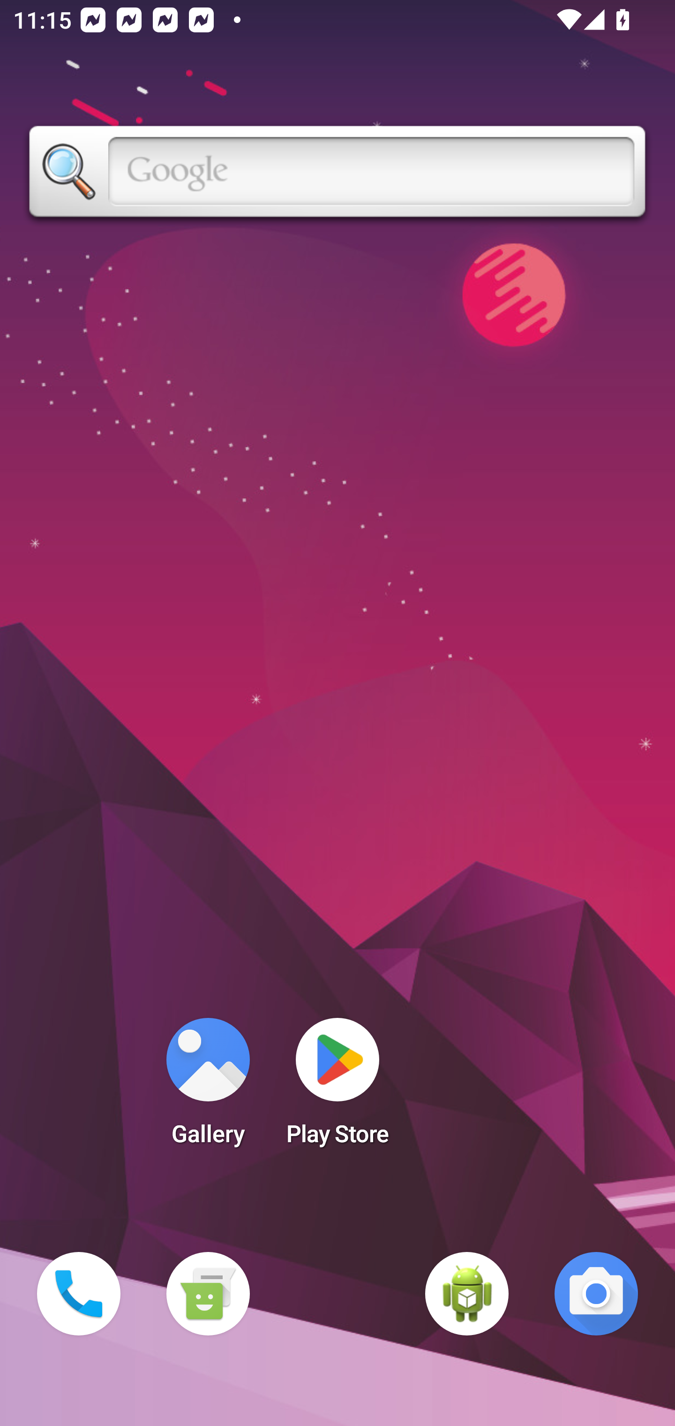 The width and height of the screenshot is (675, 1426). What do you see at coordinates (208, 1087) in the screenshot?
I see `Gallery` at bounding box center [208, 1087].